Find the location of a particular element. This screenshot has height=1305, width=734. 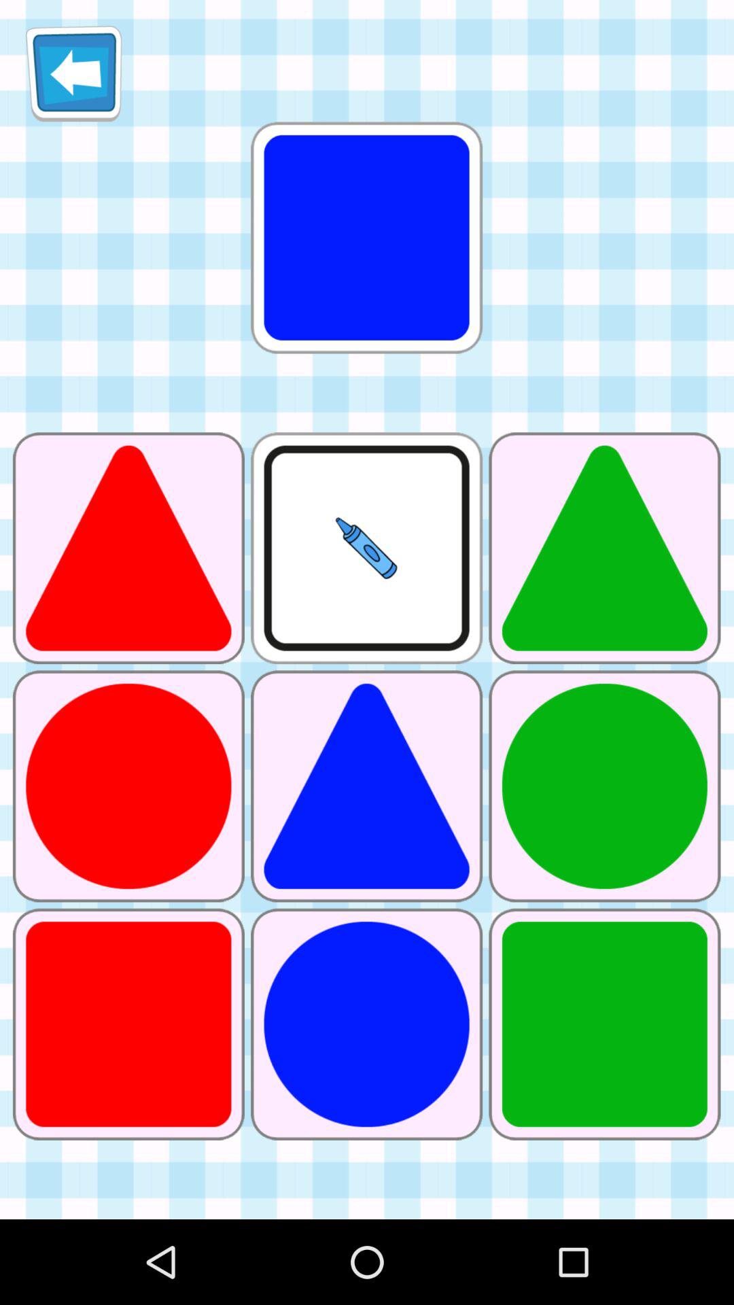

select the green color square next to blue color circle is located at coordinates (605, 1024).